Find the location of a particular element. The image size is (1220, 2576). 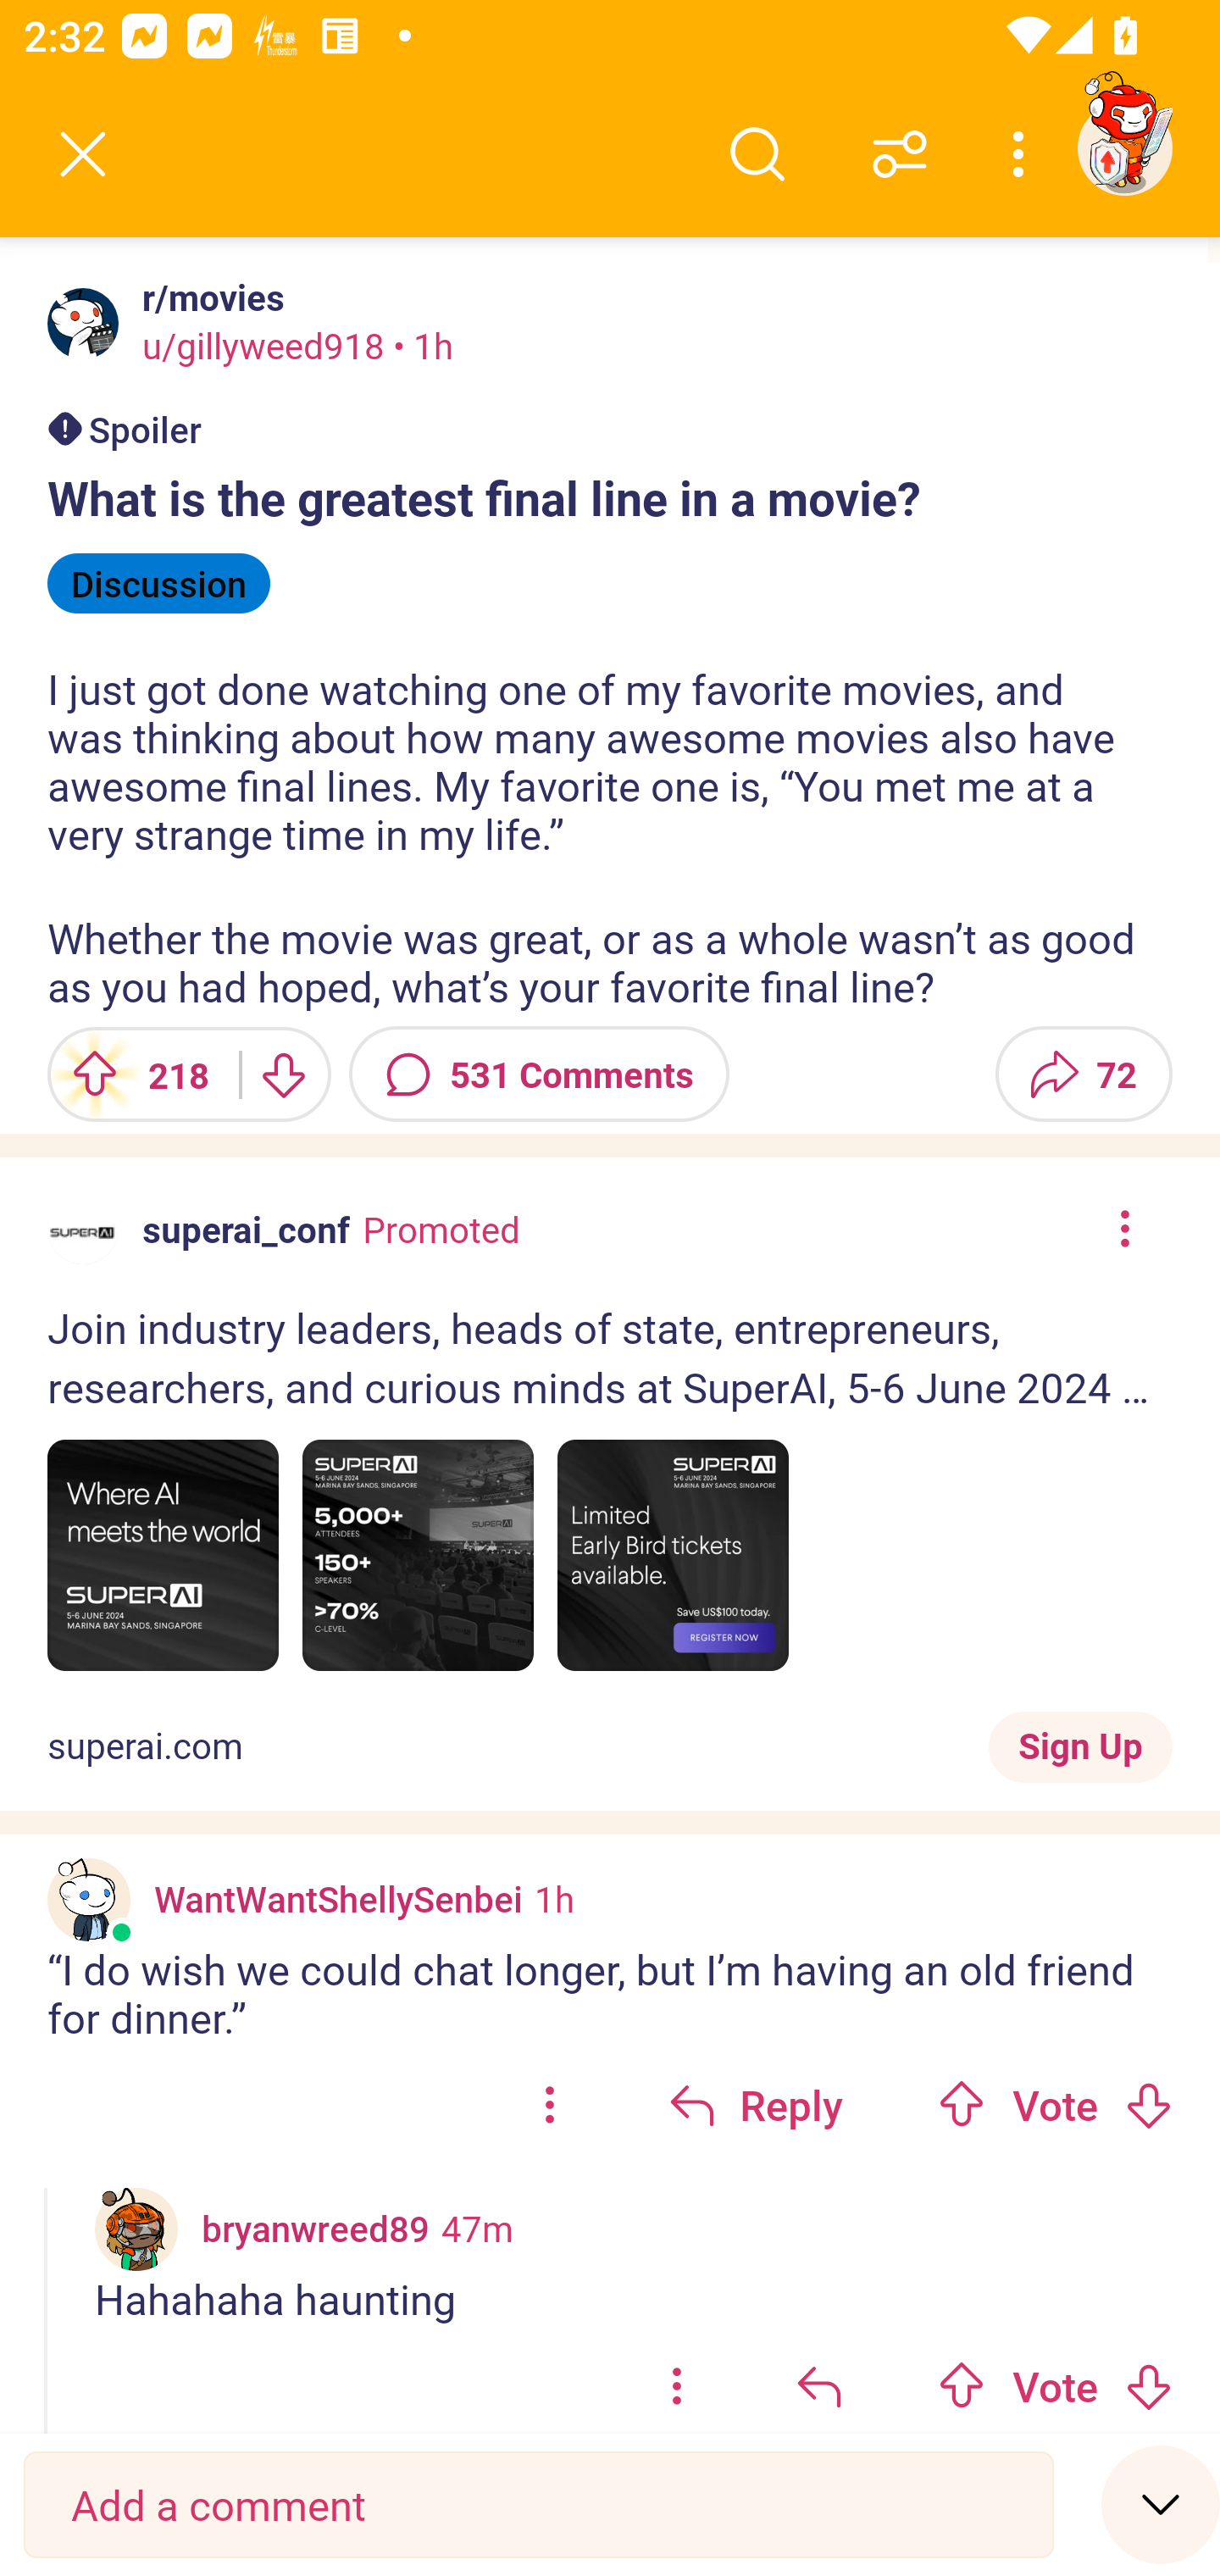

Avatar is located at coordinates (83, 323).